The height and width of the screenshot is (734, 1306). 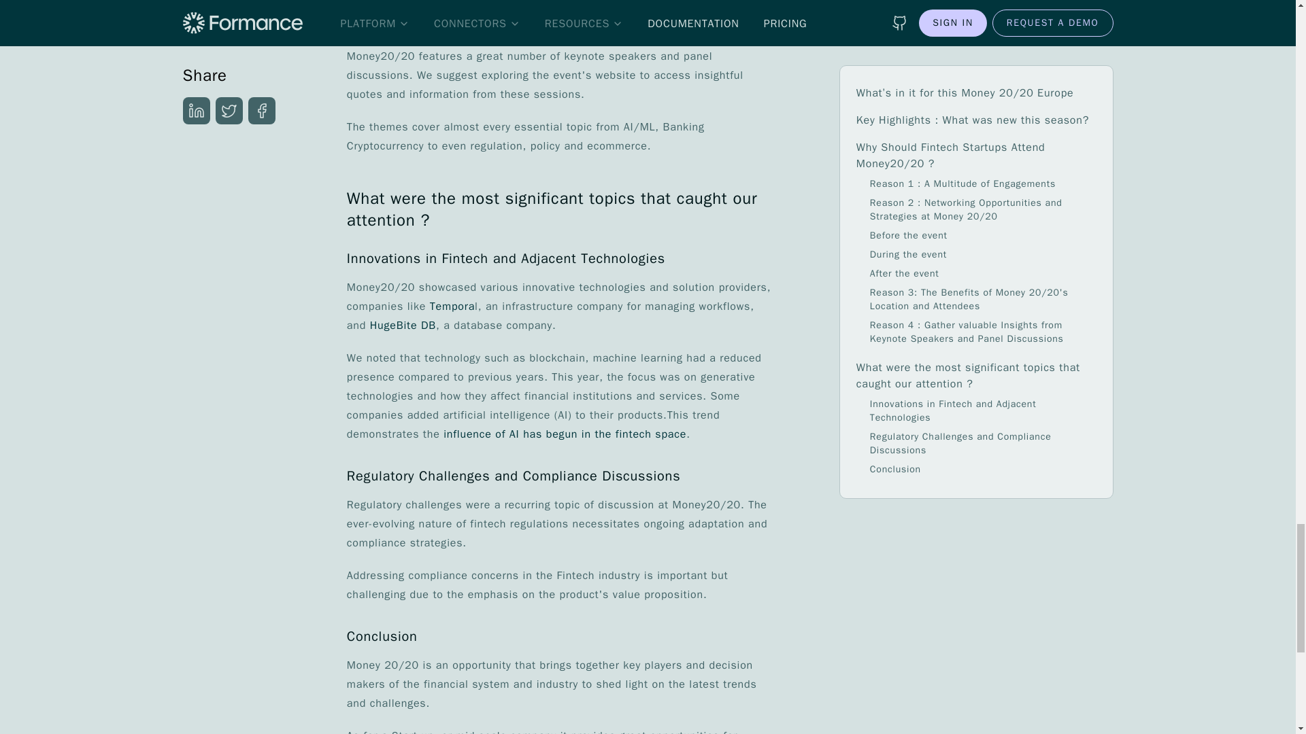 I want to click on Regulatory Challenges and Compliance Discussions, so click(x=559, y=476).